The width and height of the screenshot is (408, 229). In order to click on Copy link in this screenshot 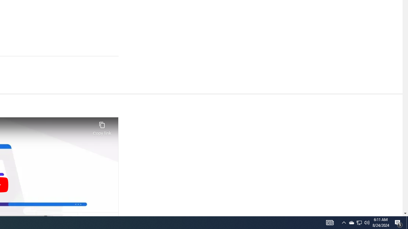, I will do `click(102, 127)`.